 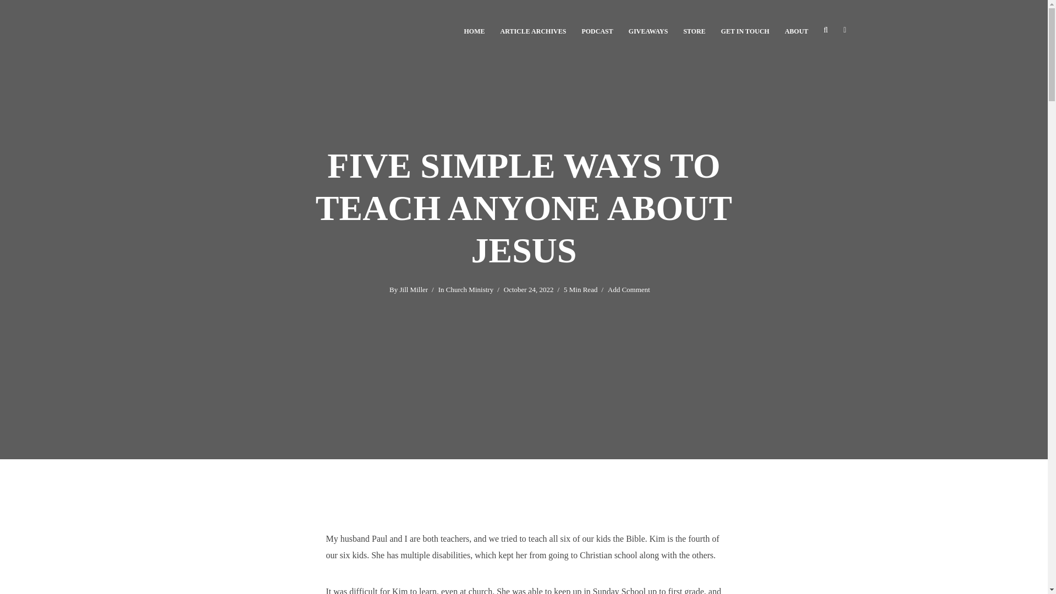 What do you see at coordinates (533, 30) in the screenshot?
I see `Article Archives` at bounding box center [533, 30].